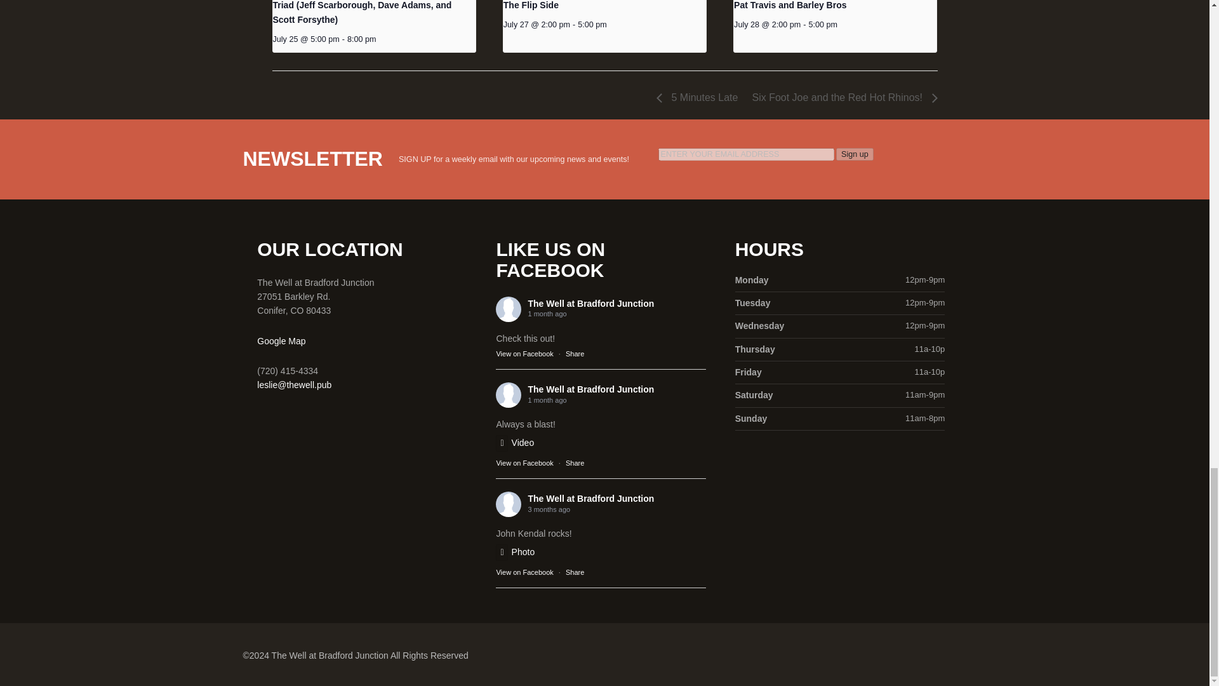 The image size is (1219, 686). What do you see at coordinates (531, 5) in the screenshot?
I see `The Flip Side` at bounding box center [531, 5].